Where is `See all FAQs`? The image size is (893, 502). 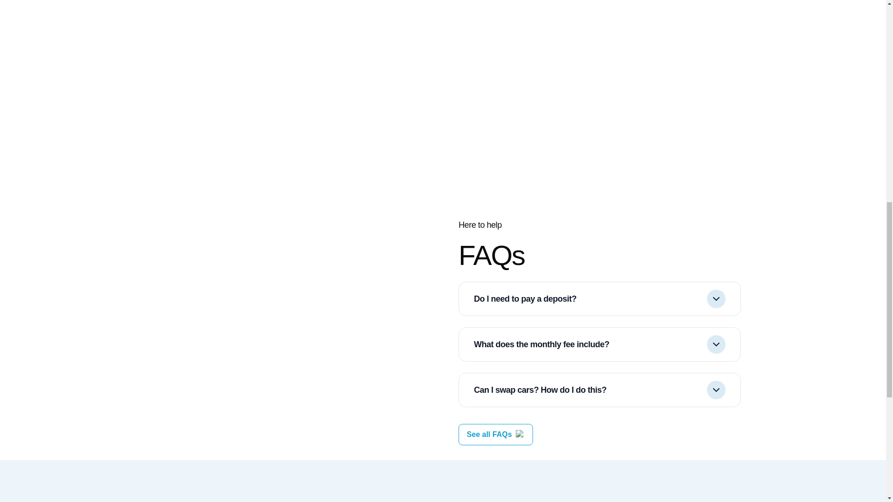 See all FAQs is located at coordinates (489, 435).